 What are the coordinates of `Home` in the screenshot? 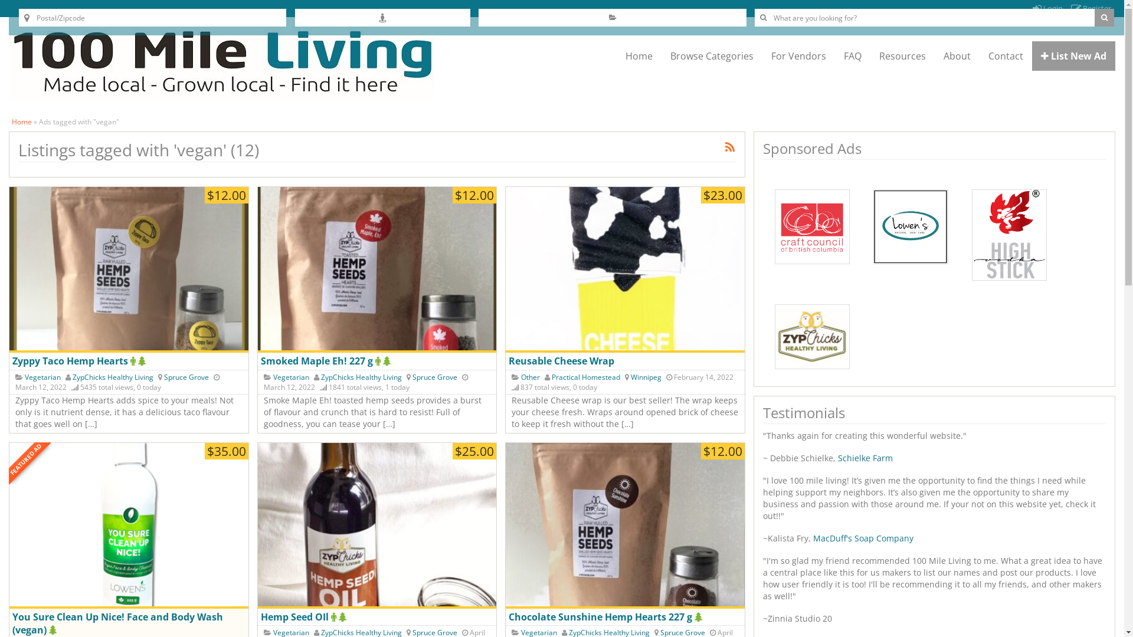 It's located at (639, 56).